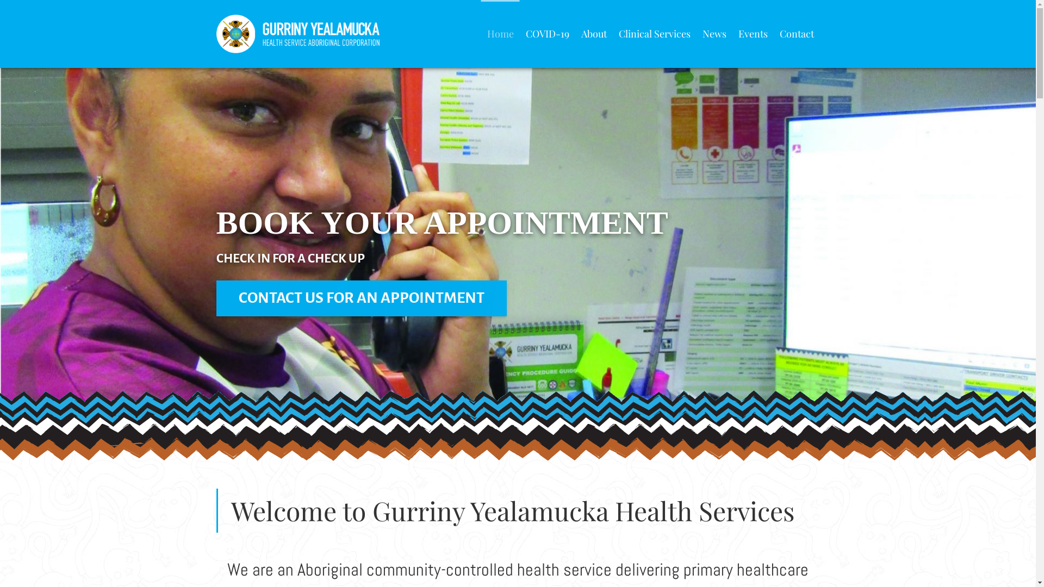 Image resolution: width=1044 pixels, height=587 pixels. I want to click on About, so click(594, 34).